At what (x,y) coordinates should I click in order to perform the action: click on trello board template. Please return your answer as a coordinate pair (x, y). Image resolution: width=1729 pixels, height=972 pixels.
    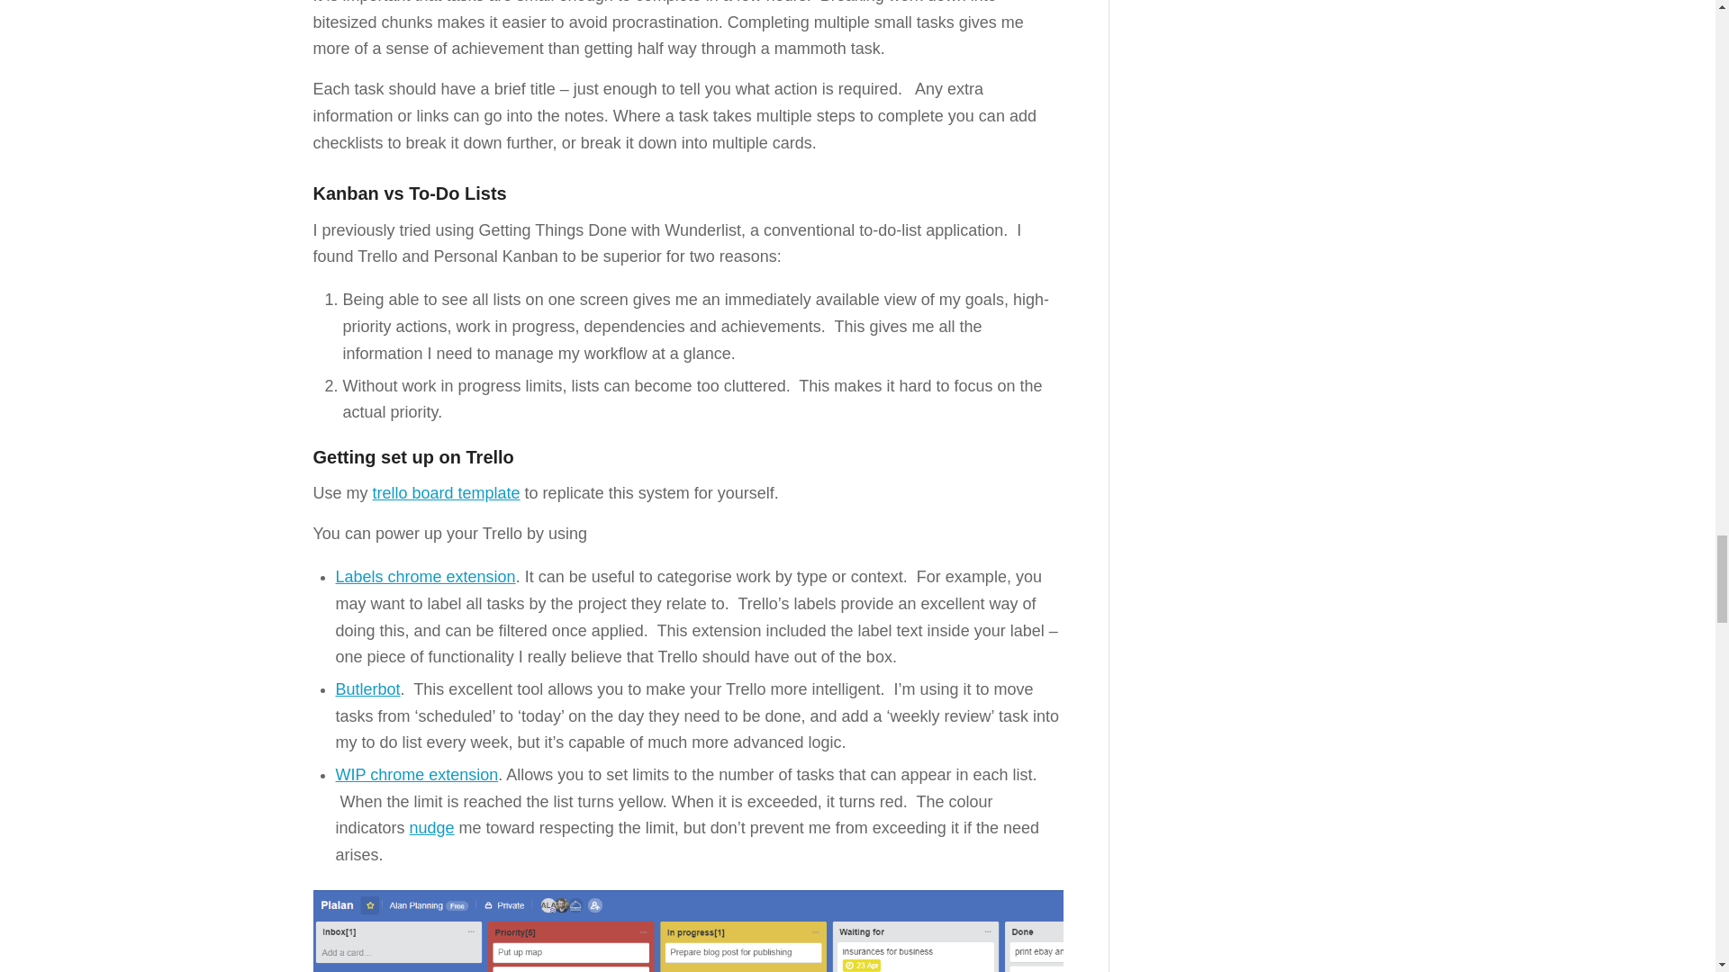
    Looking at the image, I should click on (447, 493).